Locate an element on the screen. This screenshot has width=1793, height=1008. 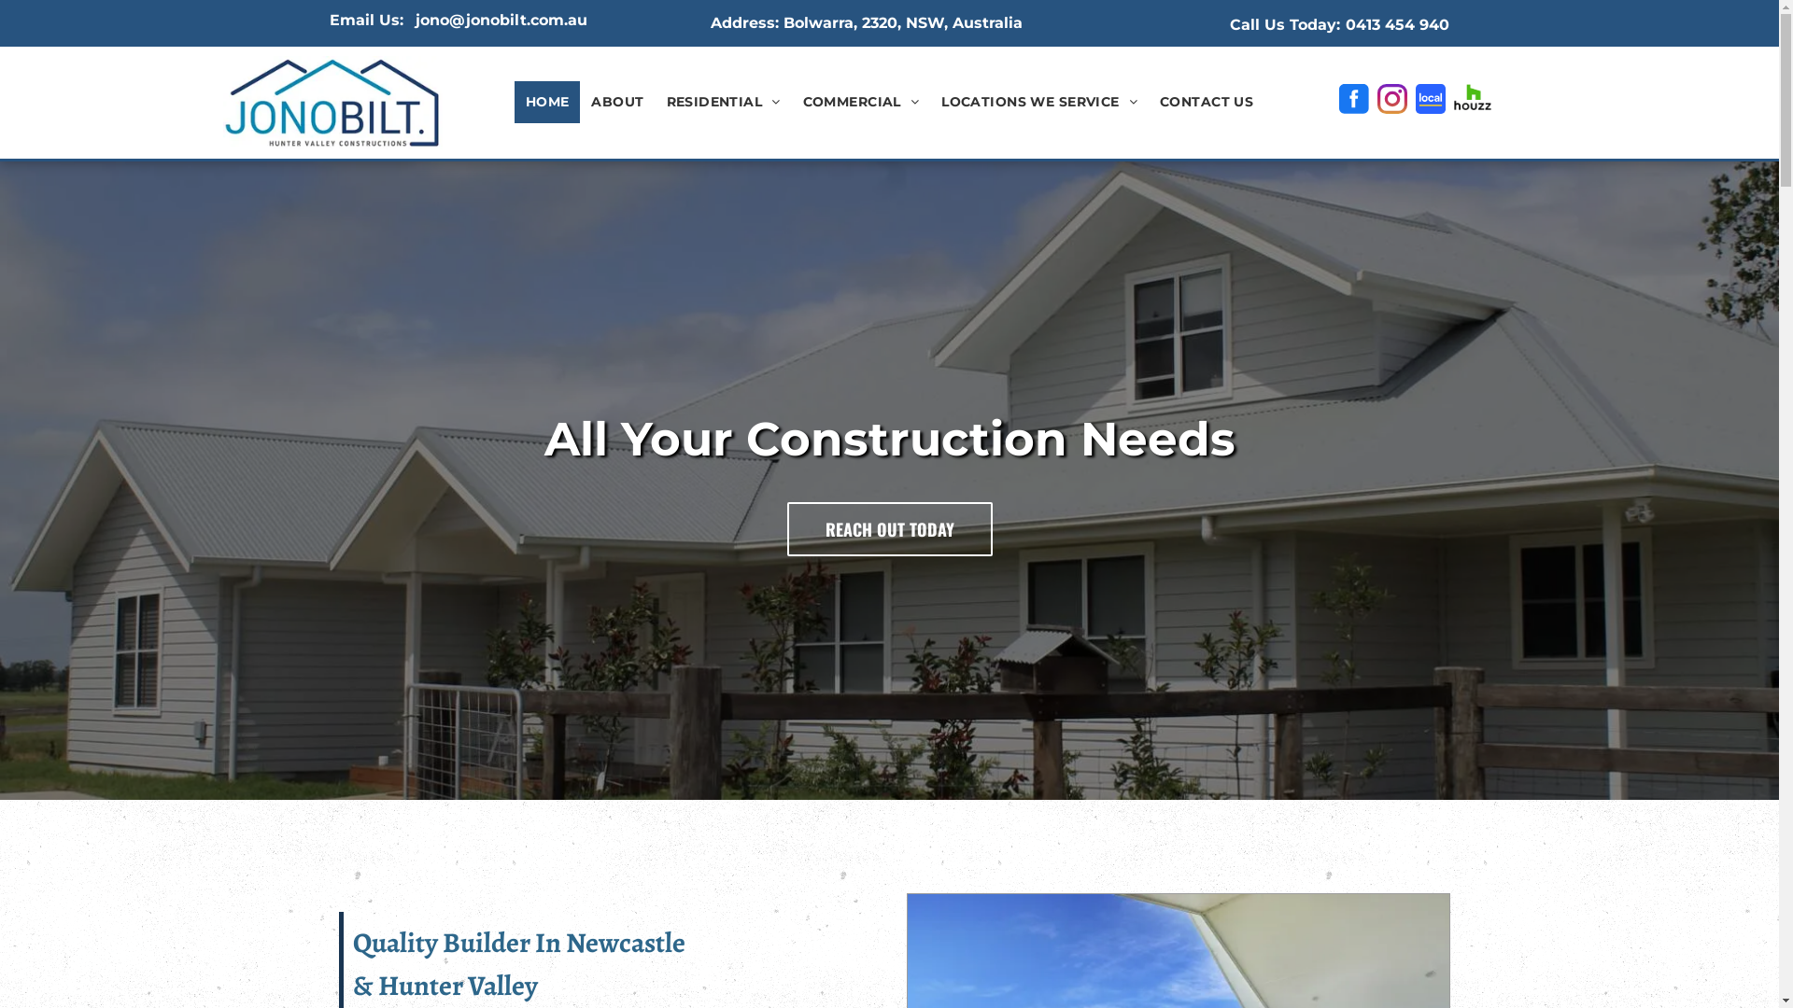
Bolwarra, 2320, NSW, Australia is located at coordinates (903, 22).